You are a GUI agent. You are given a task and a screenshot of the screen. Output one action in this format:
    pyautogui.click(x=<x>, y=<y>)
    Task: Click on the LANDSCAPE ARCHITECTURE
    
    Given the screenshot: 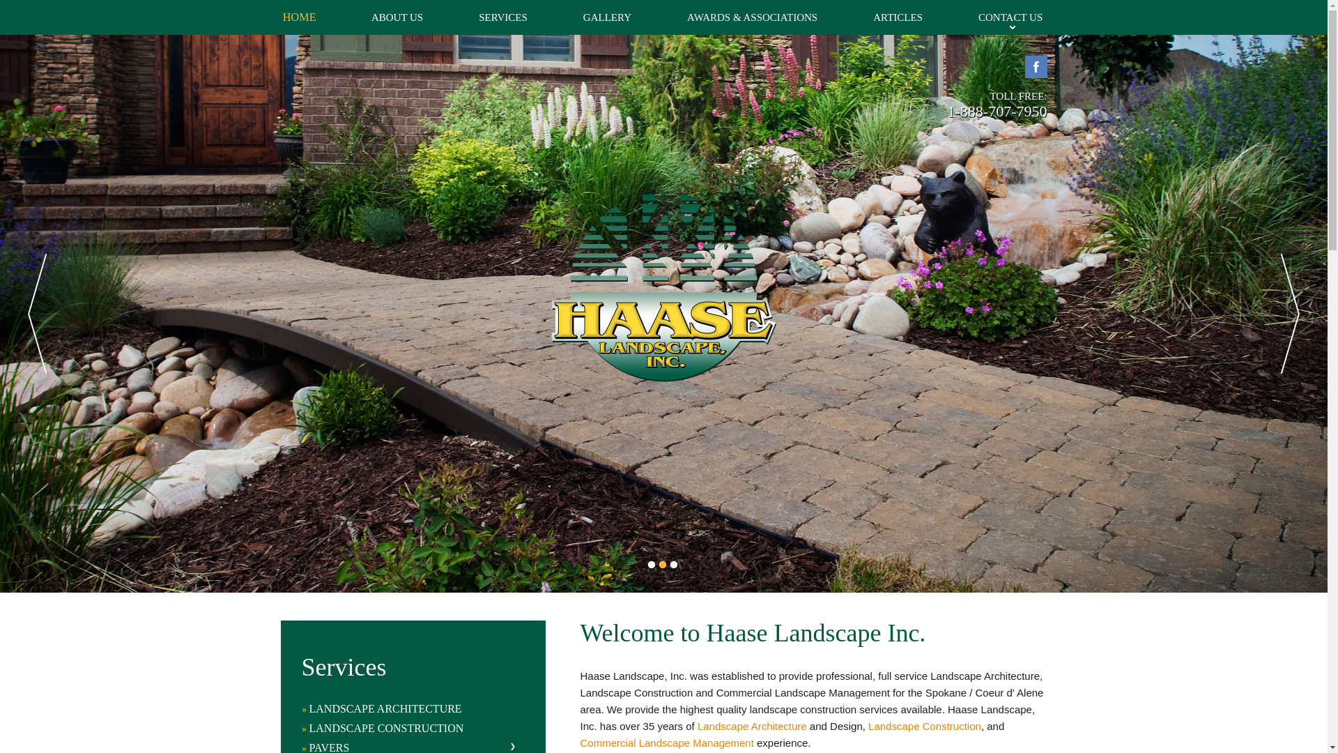 What is the action you would take?
    pyautogui.click(x=408, y=708)
    